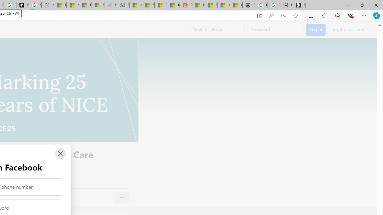 This screenshot has width=383, height=215. What do you see at coordinates (217, 30) in the screenshot?
I see `Email or phone` at bounding box center [217, 30].